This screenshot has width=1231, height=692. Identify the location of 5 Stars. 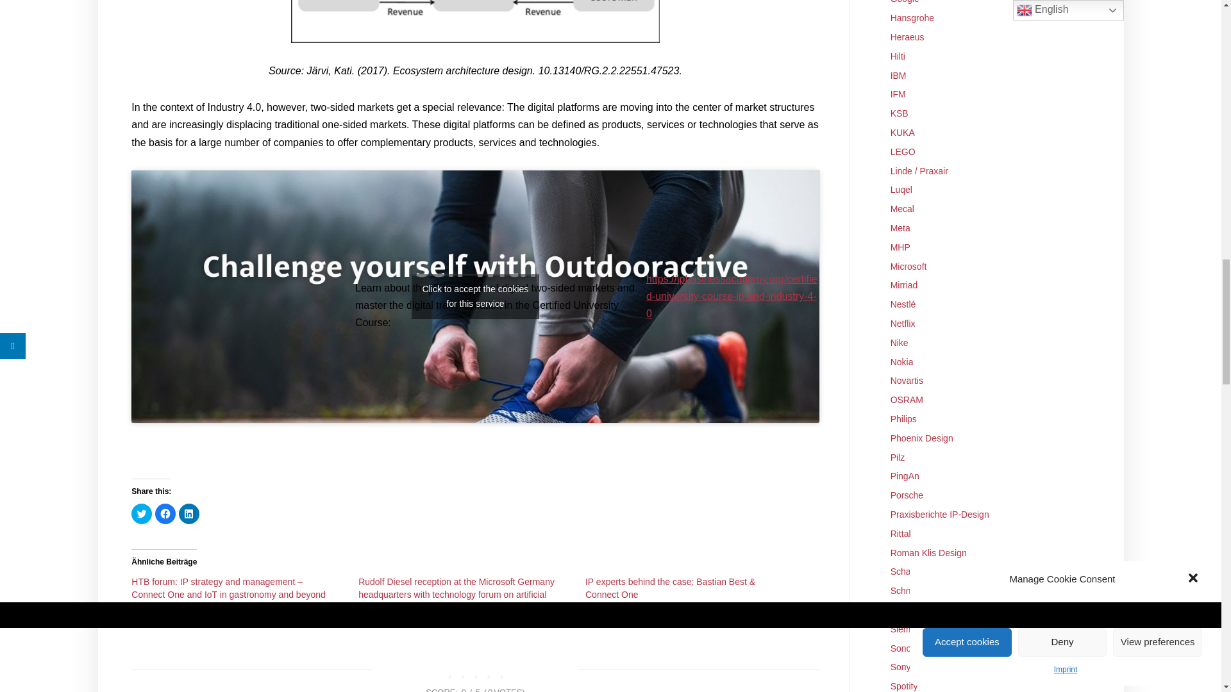
(501, 671).